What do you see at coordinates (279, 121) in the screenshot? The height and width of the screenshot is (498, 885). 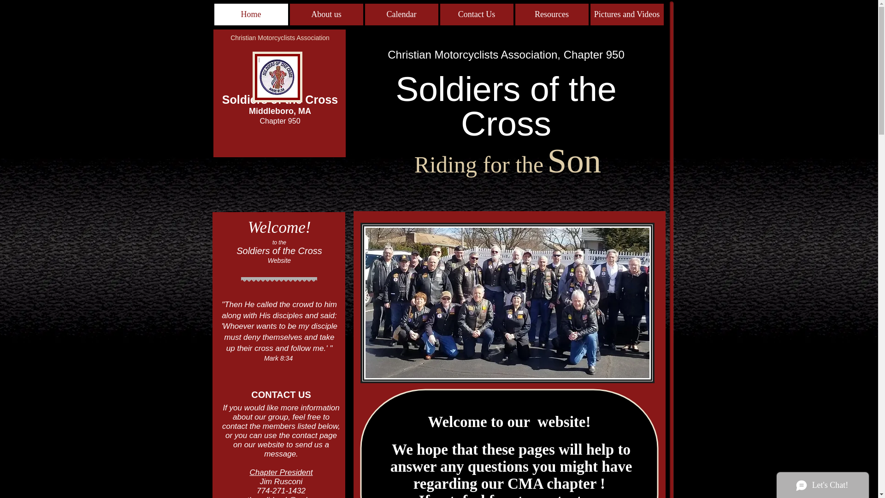 I see `Chapter 950` at bounding box center [279, 121].